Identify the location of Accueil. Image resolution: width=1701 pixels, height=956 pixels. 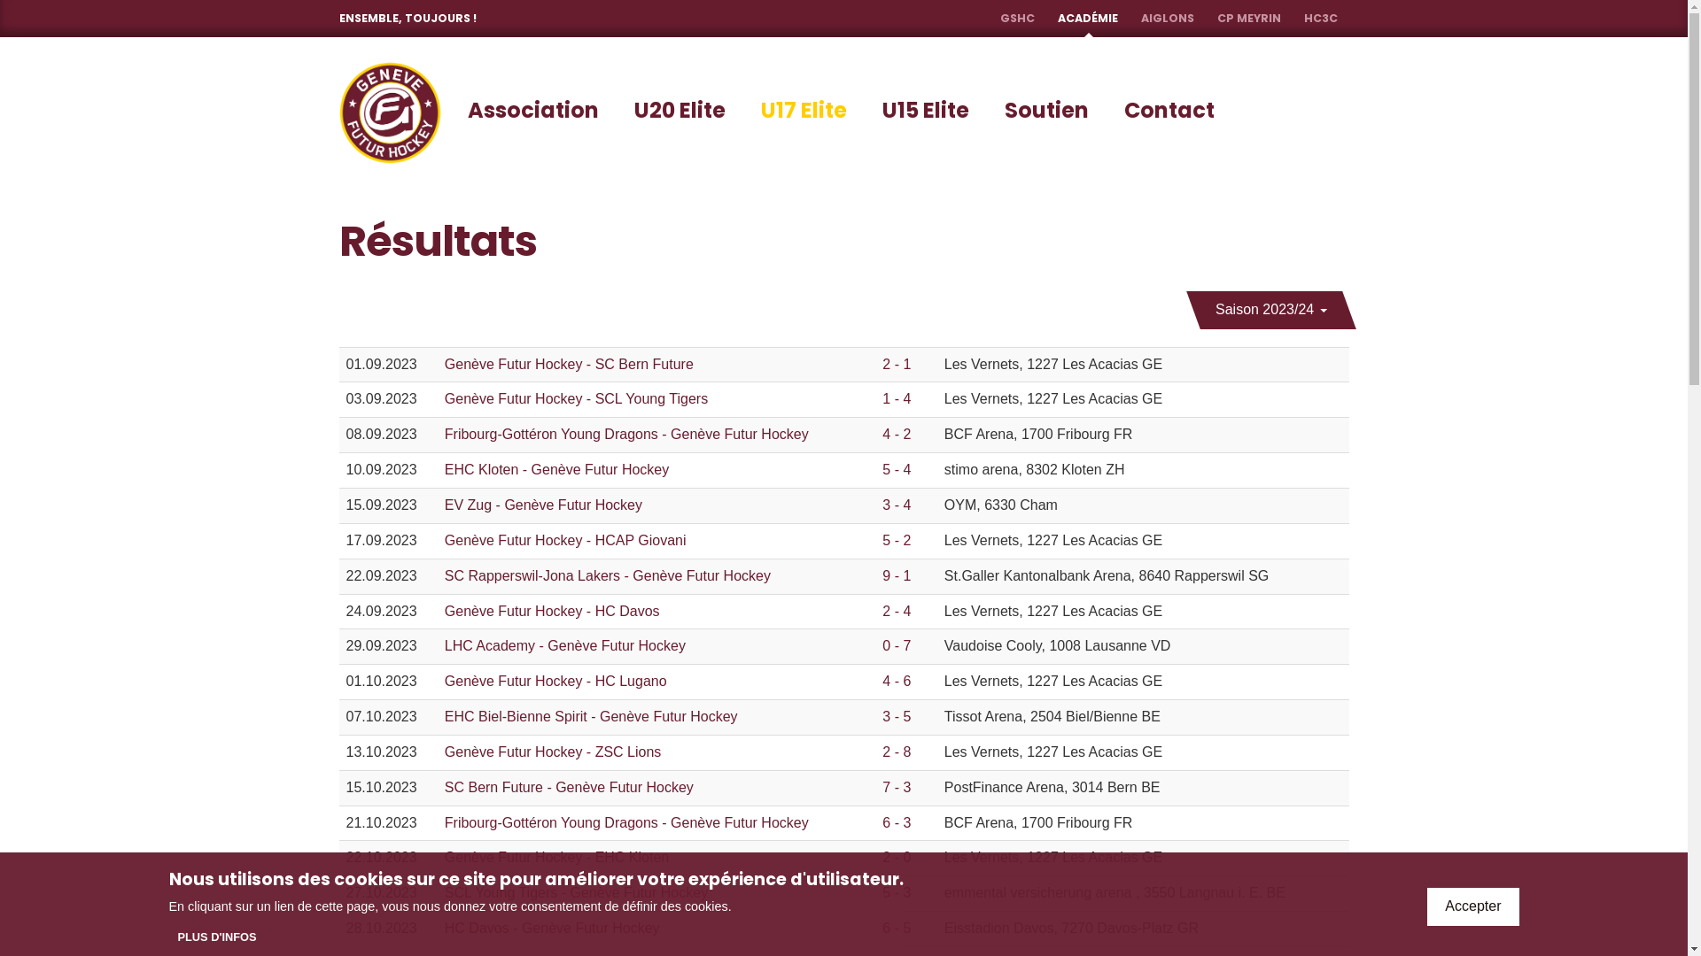
(390, 113).